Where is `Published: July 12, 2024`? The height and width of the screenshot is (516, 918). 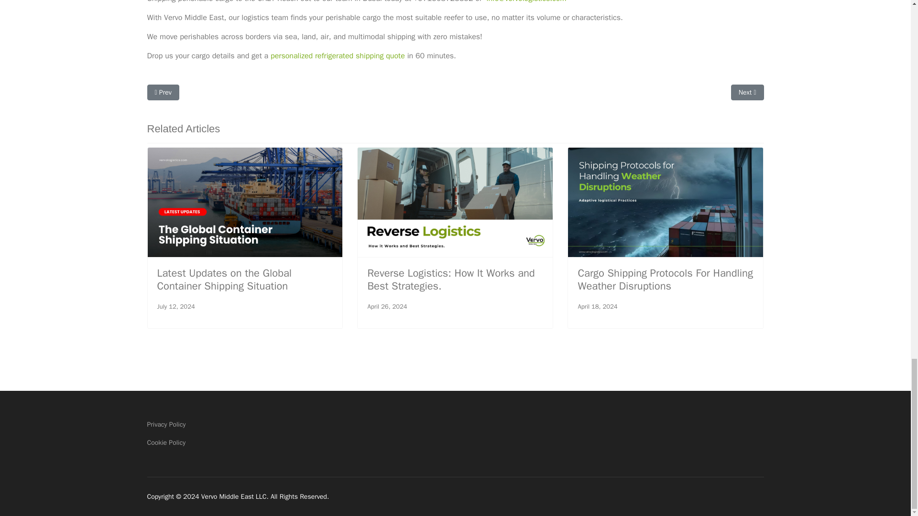 Published: July 12, 2024 is located at coordinates (176, 307).